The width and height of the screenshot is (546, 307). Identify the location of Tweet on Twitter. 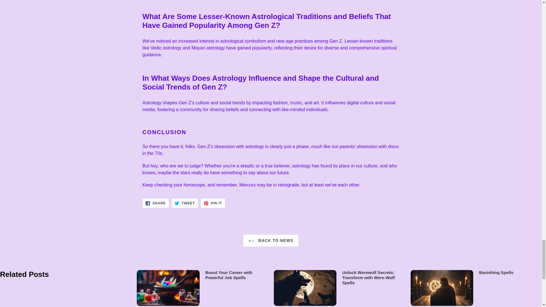
(184, 203).